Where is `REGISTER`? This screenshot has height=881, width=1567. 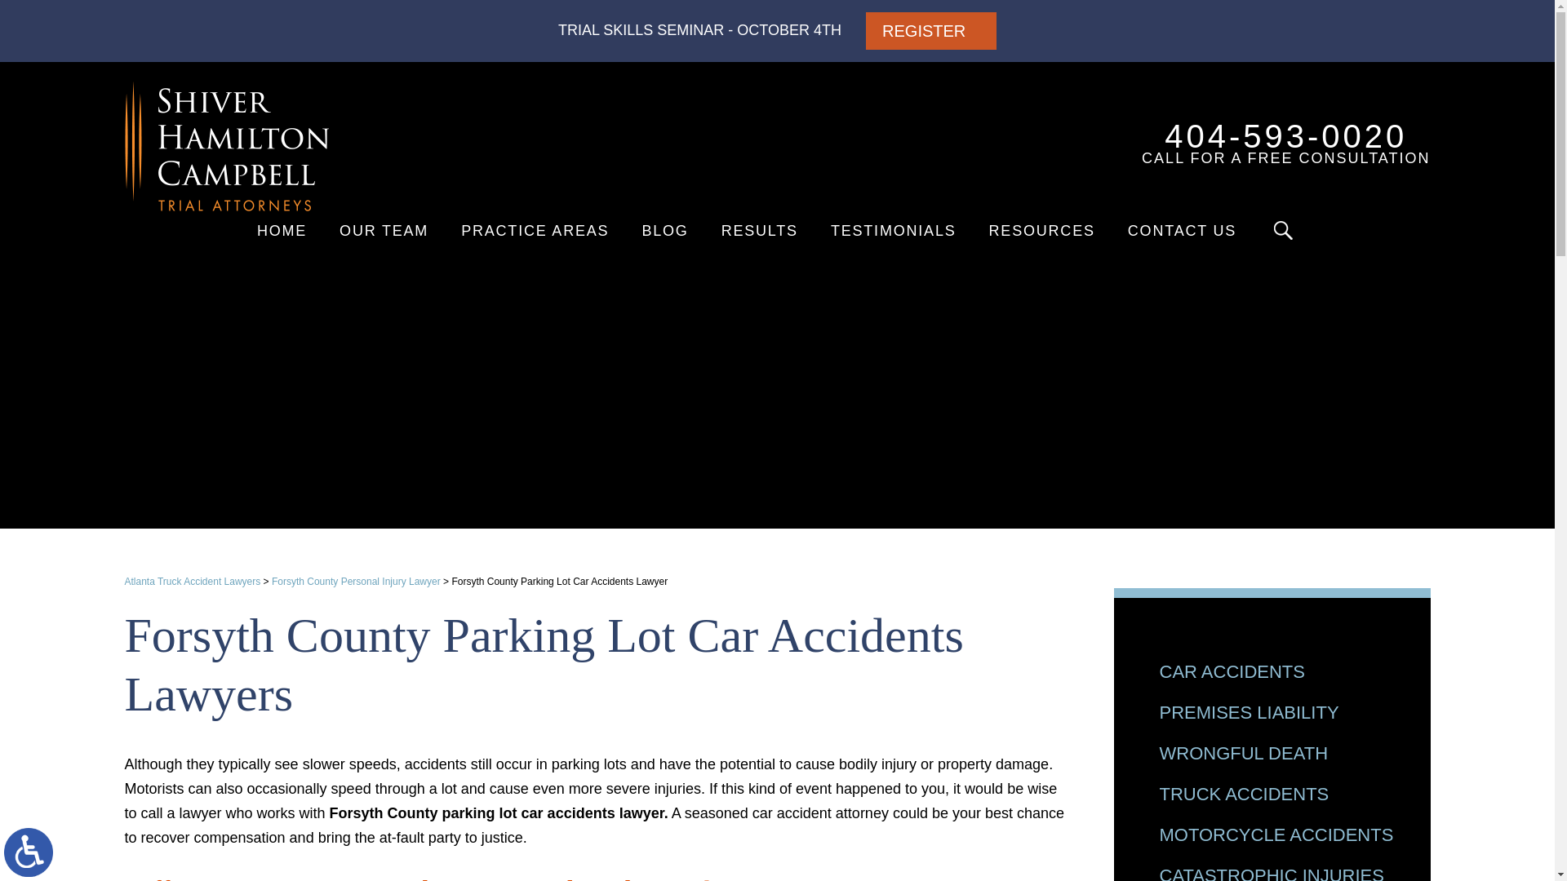 REGISTER is located at coordinates (535, 230).